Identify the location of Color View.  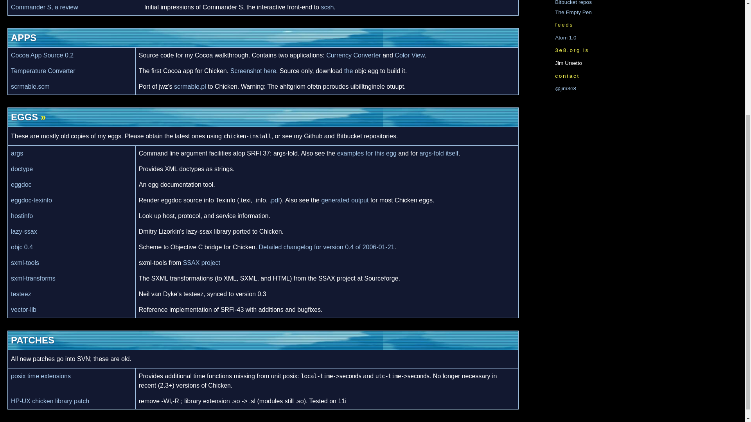
(409, 55).